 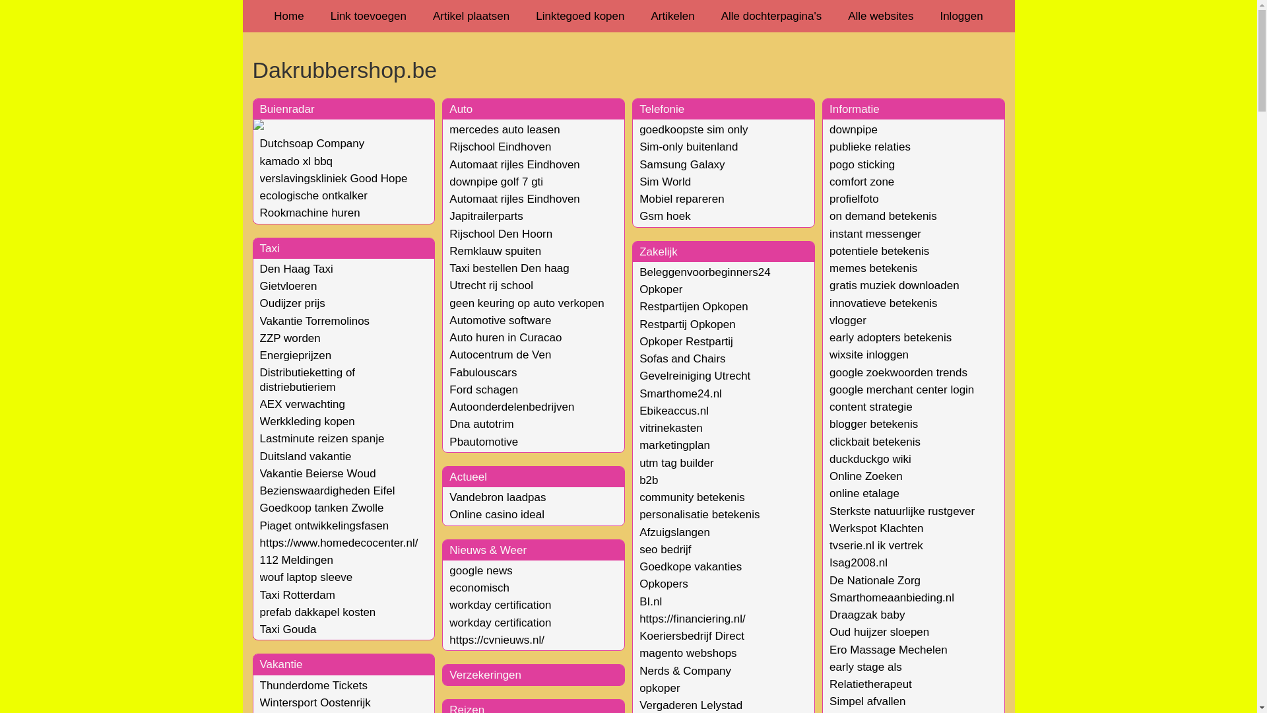 What do you see at coordinates (880, 16) in the screenshot?
I see `Alle websites` at bounding box center [880, 16].